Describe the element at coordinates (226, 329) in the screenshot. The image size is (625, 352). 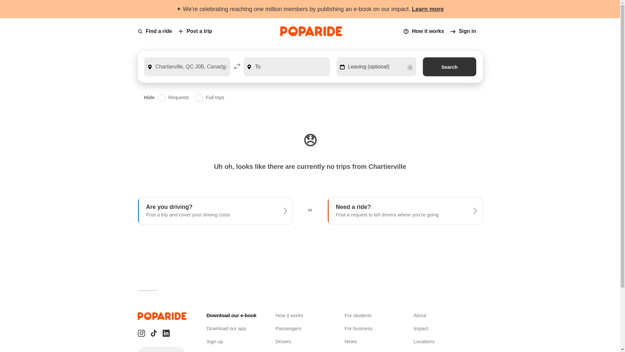
I see `Download our app` at that location.